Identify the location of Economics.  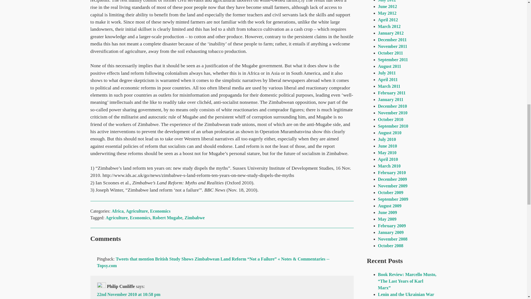
(160, 211).